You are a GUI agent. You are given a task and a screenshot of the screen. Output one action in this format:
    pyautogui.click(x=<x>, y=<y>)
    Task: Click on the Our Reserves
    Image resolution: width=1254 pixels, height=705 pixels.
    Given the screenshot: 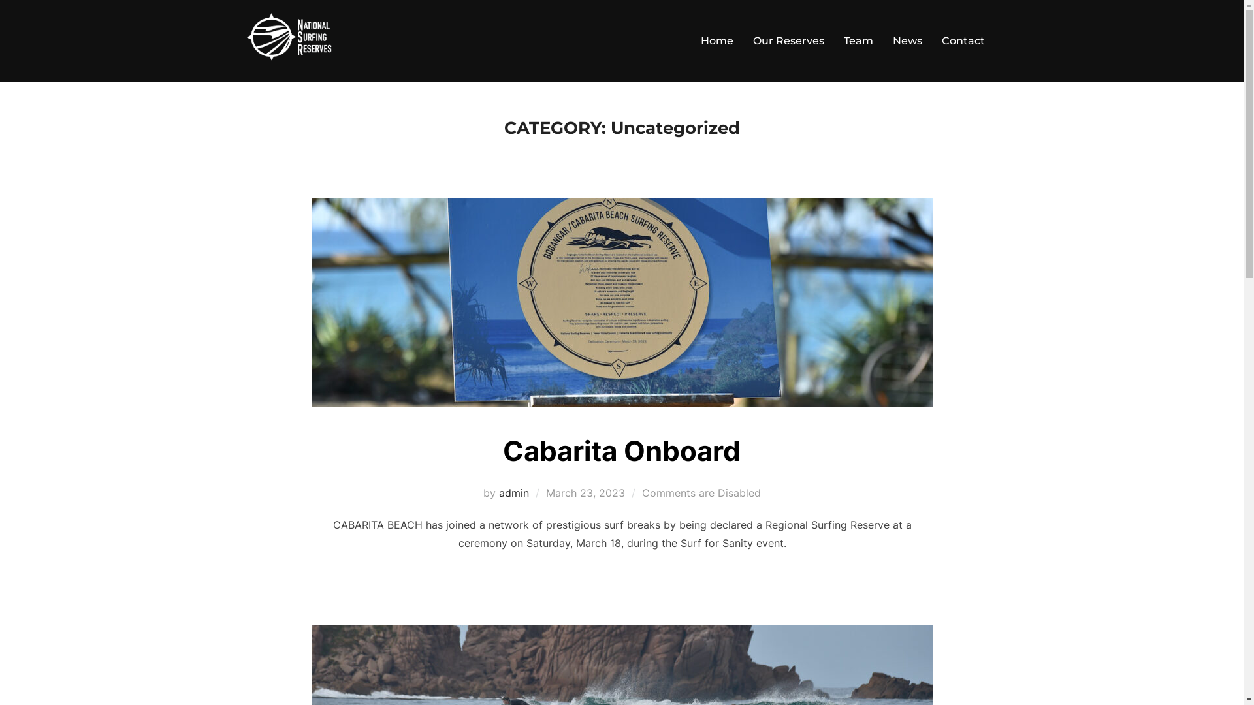 What is the action you would take?
    pyautogui.click(x=788, y=41)
    